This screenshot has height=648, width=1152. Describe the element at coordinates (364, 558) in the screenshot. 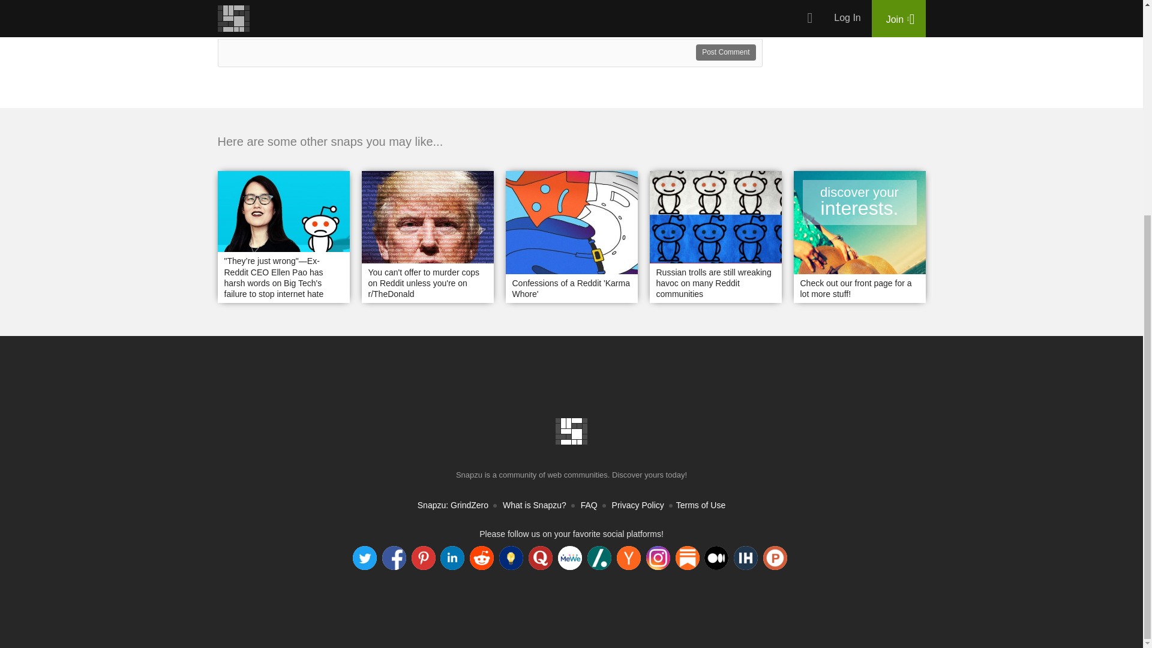

I see `Twitter` at that location.